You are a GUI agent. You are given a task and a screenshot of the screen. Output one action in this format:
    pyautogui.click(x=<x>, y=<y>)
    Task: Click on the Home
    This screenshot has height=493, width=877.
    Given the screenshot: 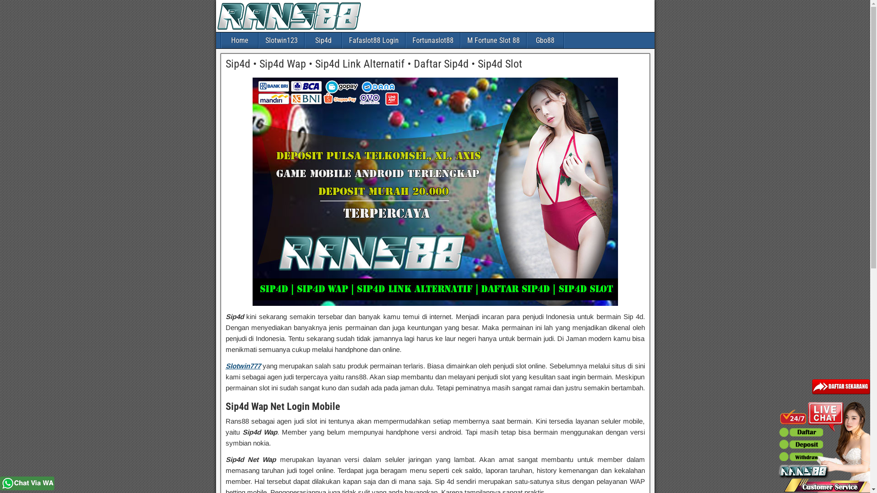 What is the action you would take?
    pyautogui.click(x=239, y=40)
    